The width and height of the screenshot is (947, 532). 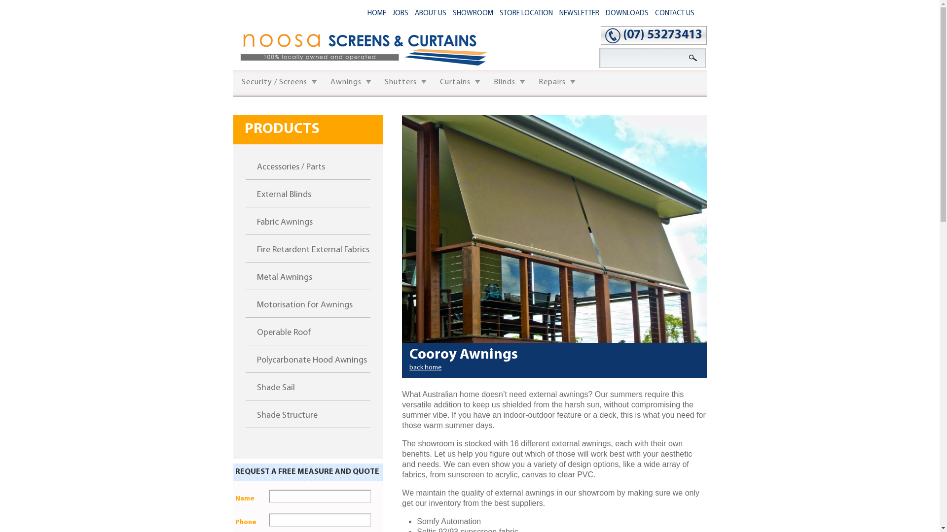 I want to click on JOBS, so click(x=401, y=14).